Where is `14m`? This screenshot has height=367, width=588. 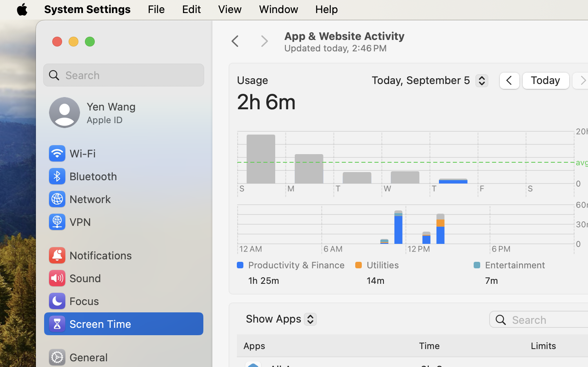
14m is located at coordinates (419, 281).